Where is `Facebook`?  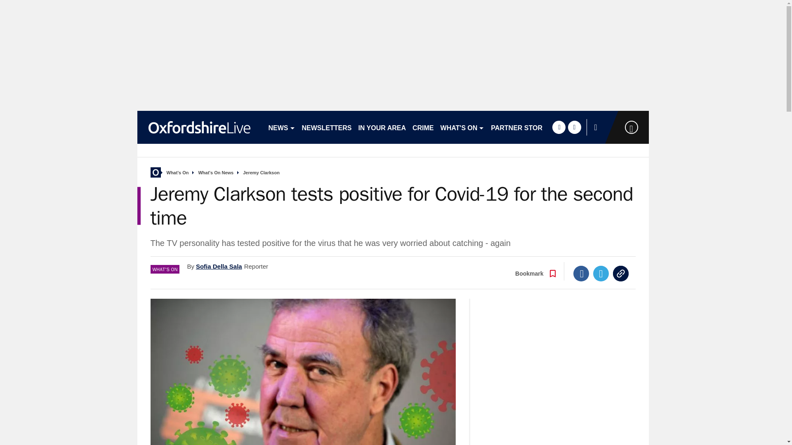 Facebook is located at coordinates (581, 273).